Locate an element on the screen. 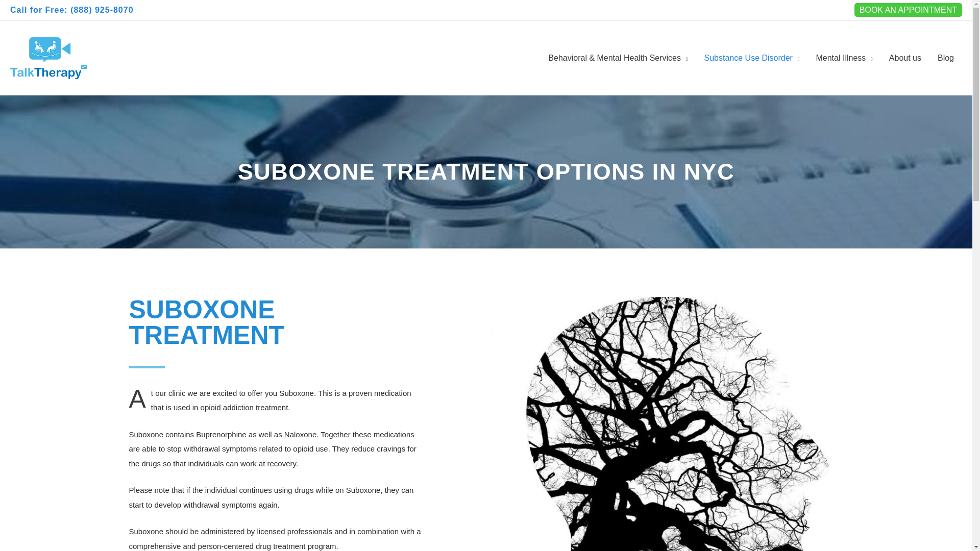 The width and height of the screenshot is (980, 551). BOOK AN APPOINTMENT is located at coordinates (909, 10).